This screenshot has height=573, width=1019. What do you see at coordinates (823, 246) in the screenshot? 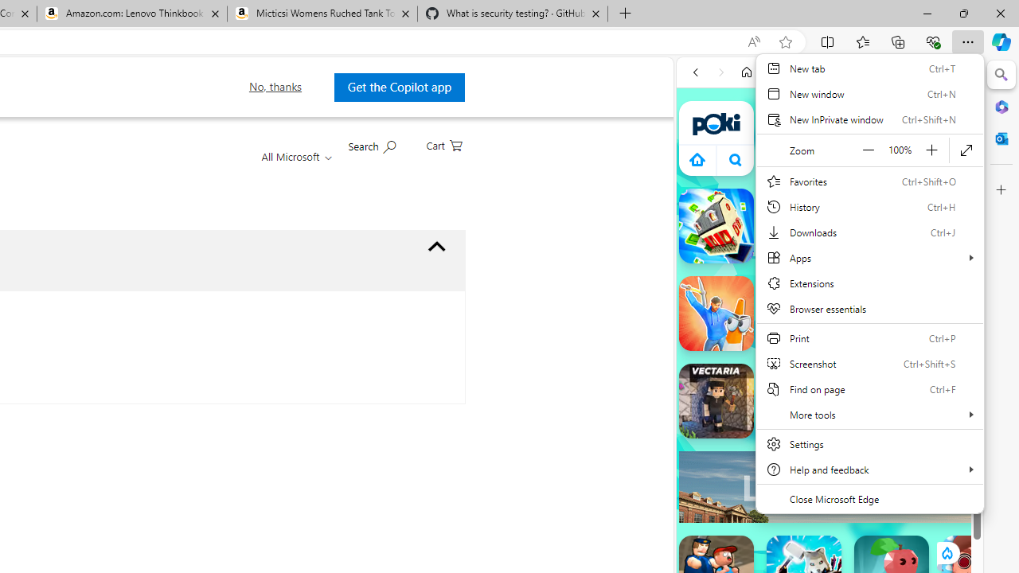
I see `Poki - Free Online Games - Play Now!` at bounding box center [823, 246].